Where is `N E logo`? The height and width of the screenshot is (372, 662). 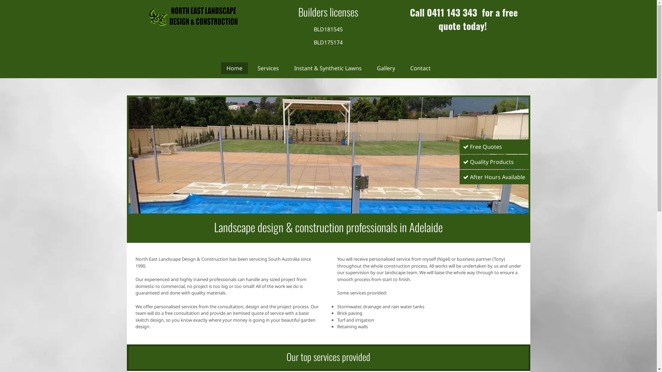 N E logo is located at coordinates (194, 15).